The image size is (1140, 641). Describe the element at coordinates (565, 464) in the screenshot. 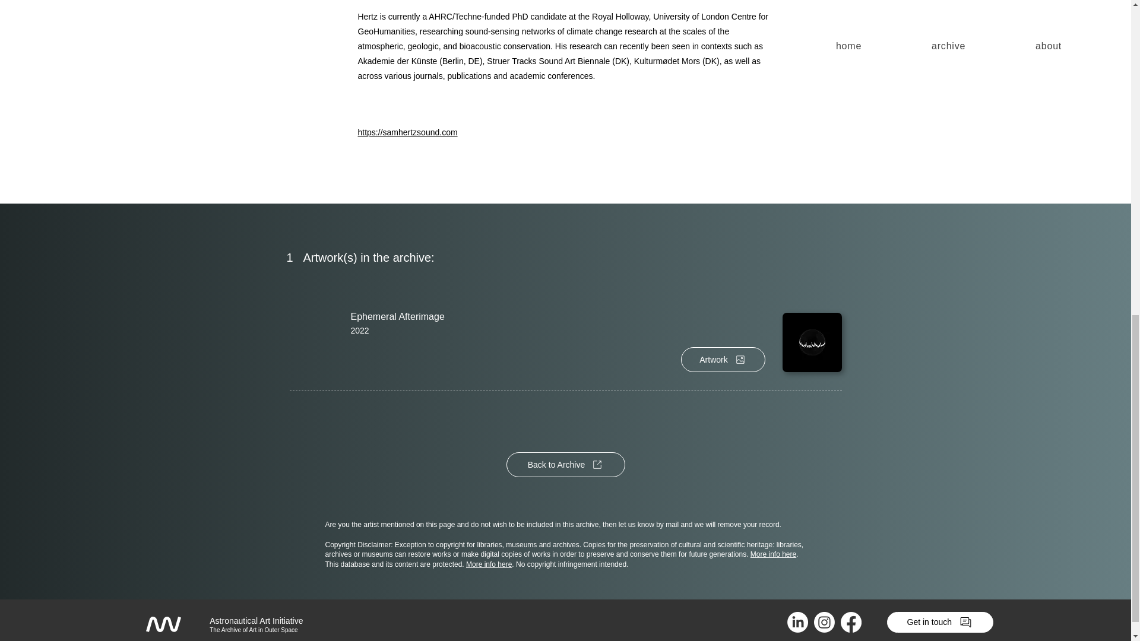

I see `Back to Archive` at that location.